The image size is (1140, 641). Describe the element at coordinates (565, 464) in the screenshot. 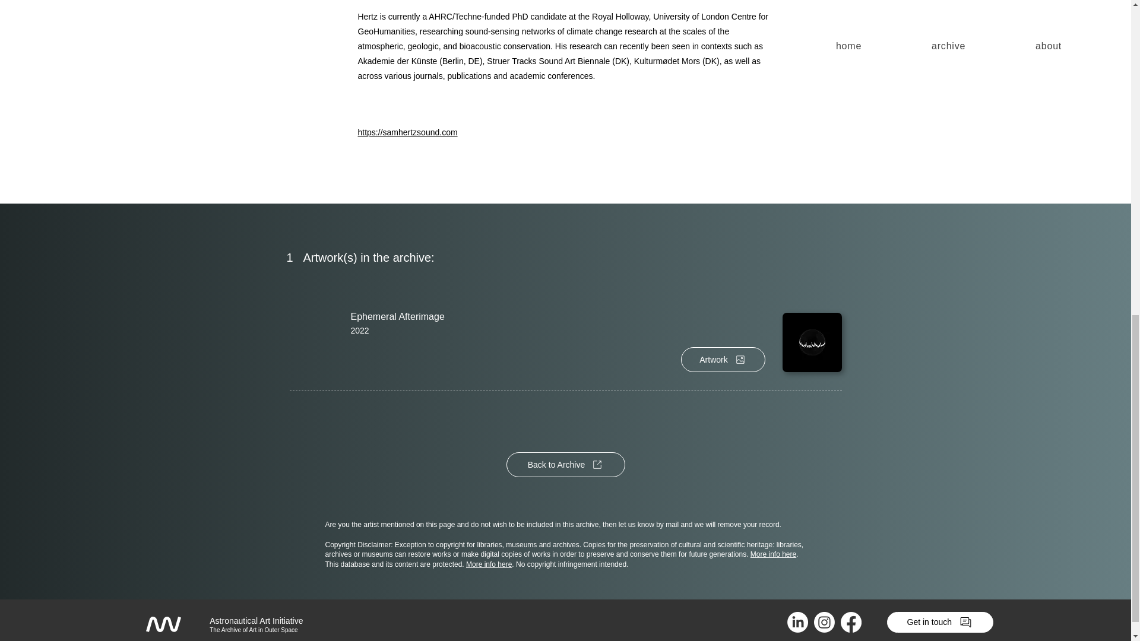

I see `Back to Archive` at that location.